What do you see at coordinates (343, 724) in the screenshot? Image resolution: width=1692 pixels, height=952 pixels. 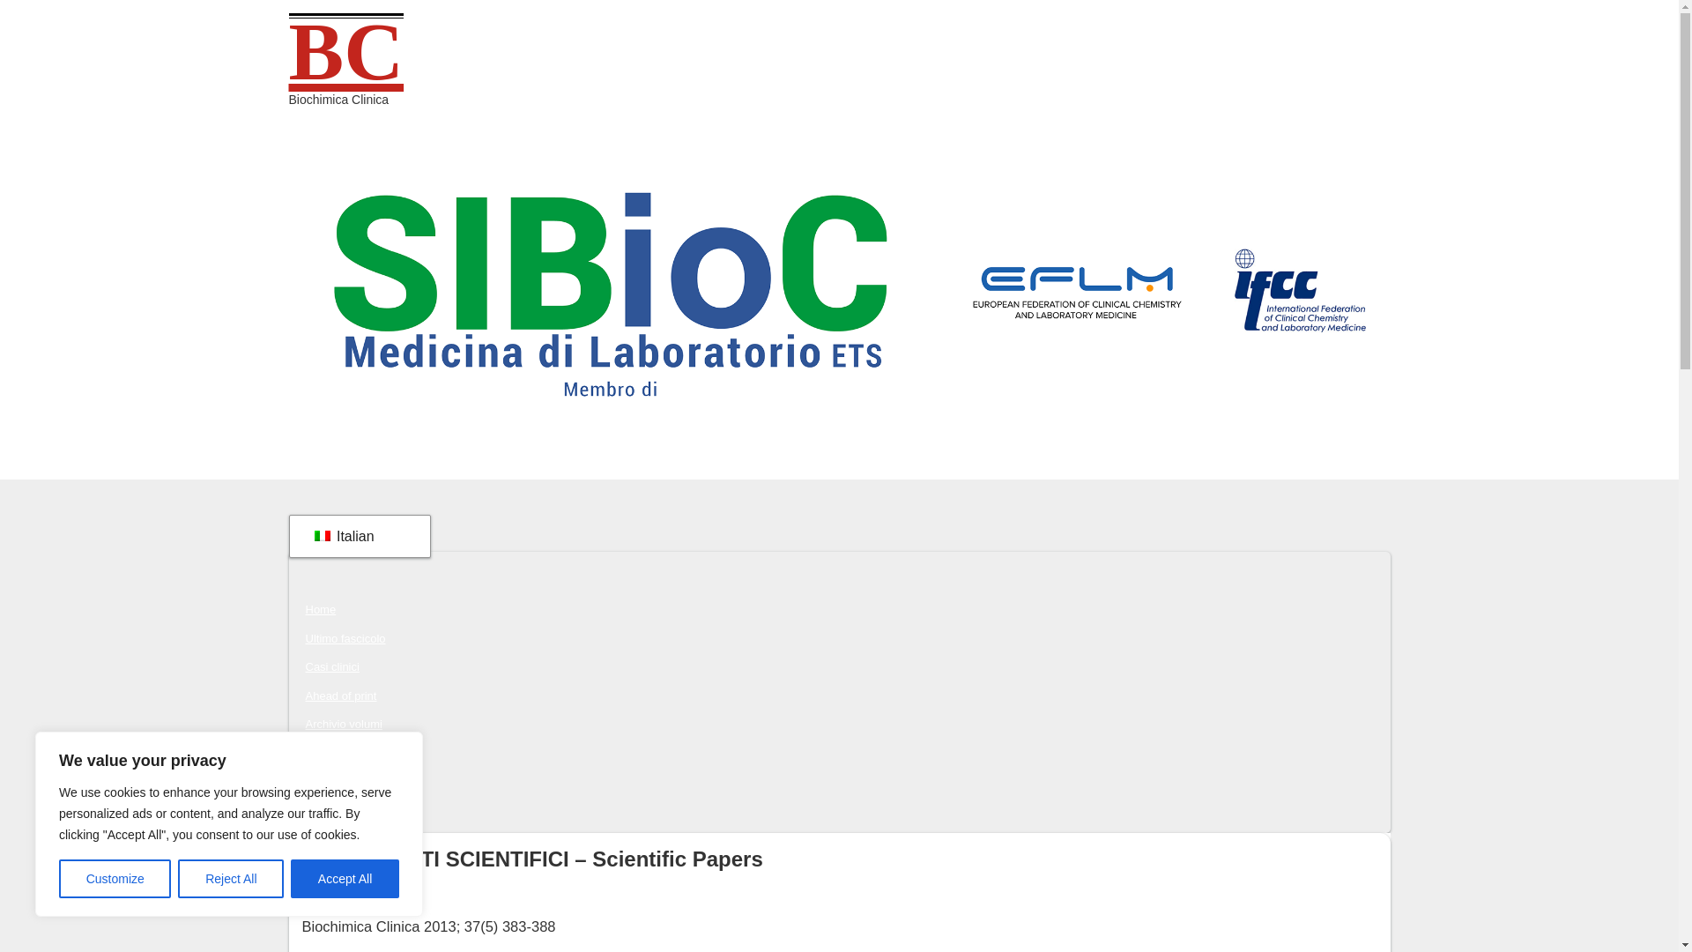 I see `Archivio volumi` at bounding box center [343, 724].